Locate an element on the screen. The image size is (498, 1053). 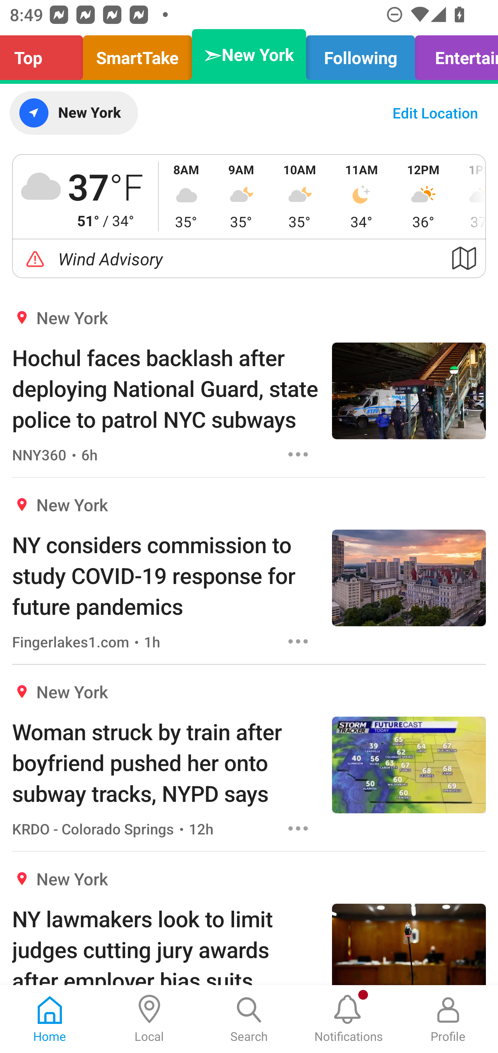
Options is located at coordinates (298, 454).